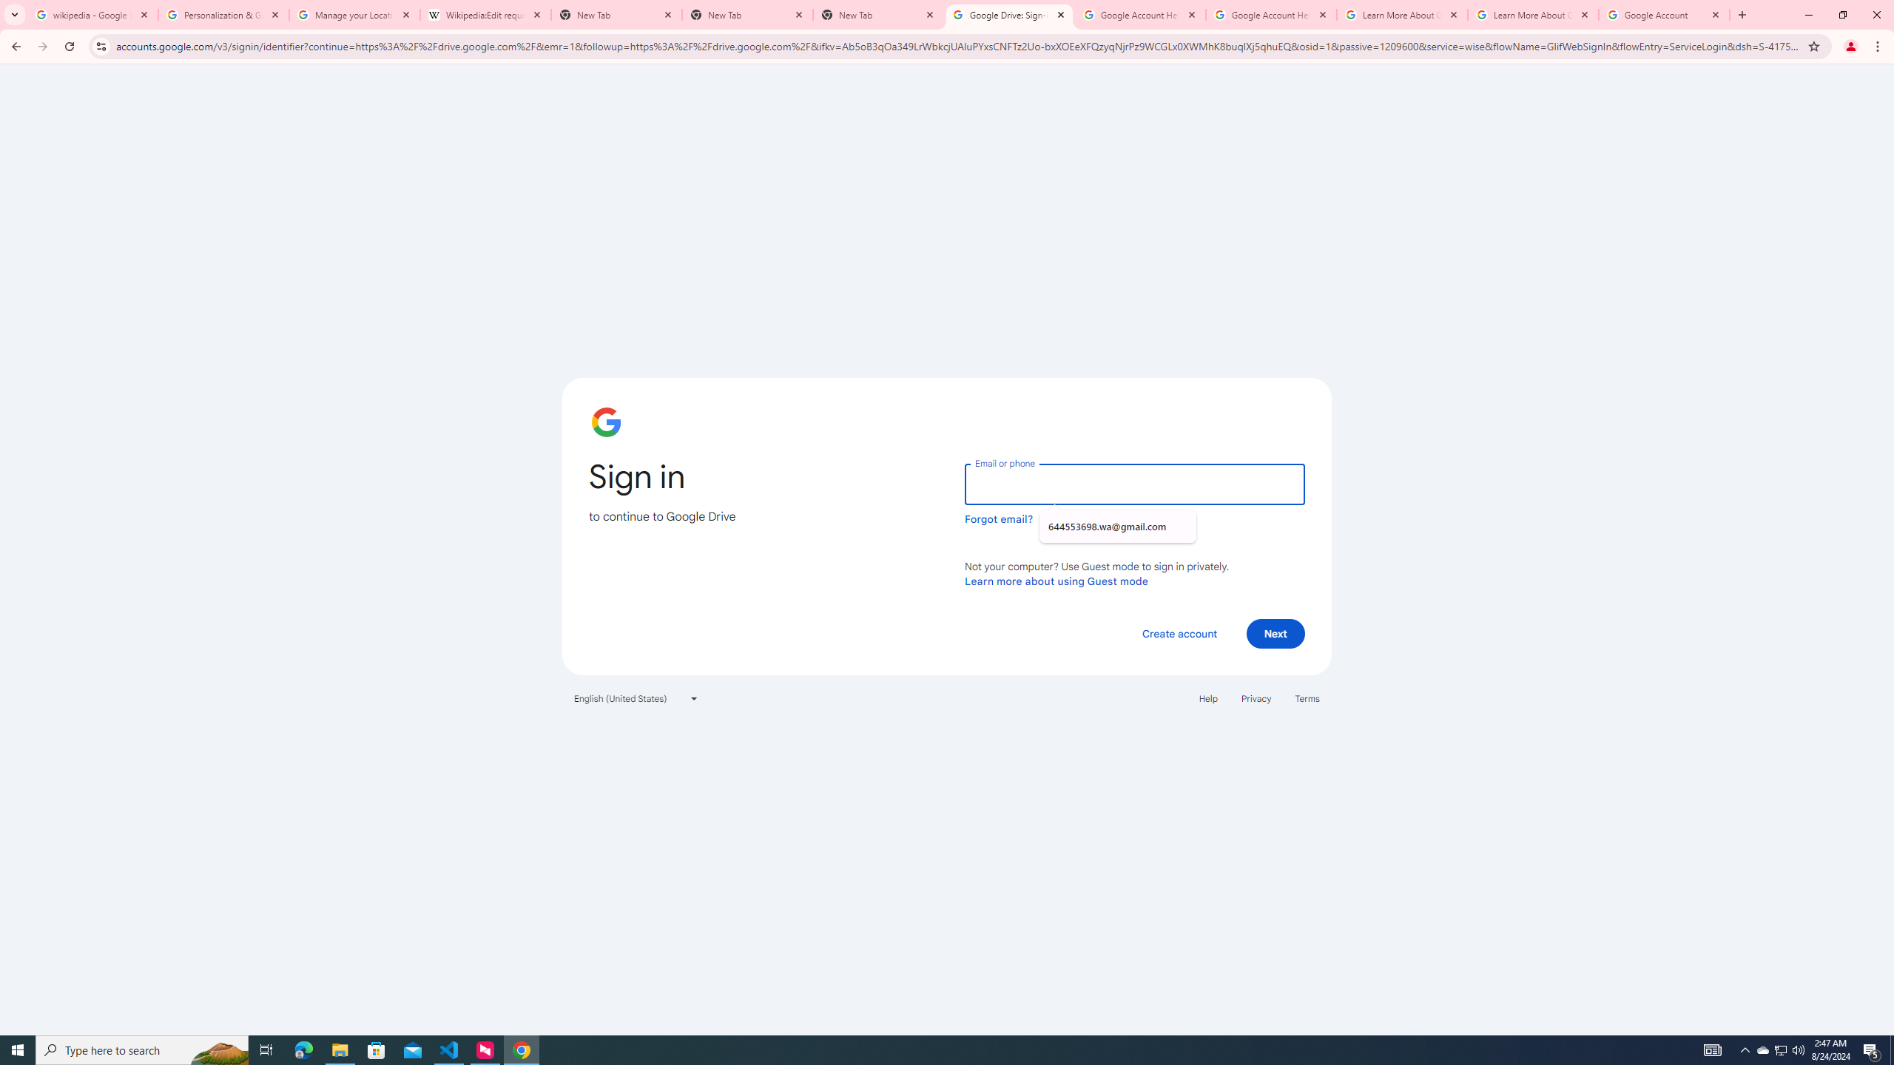  Describe the element at coordinates (879, 15) in the screenshot. I see `New Tab` at that location.